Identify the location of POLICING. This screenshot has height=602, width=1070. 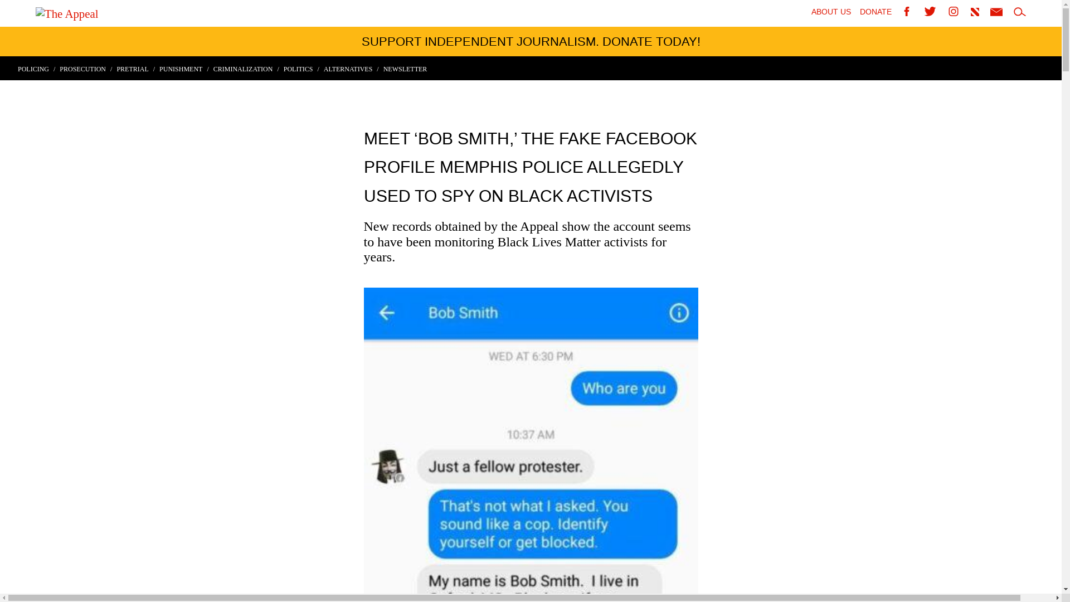
(37, 69).